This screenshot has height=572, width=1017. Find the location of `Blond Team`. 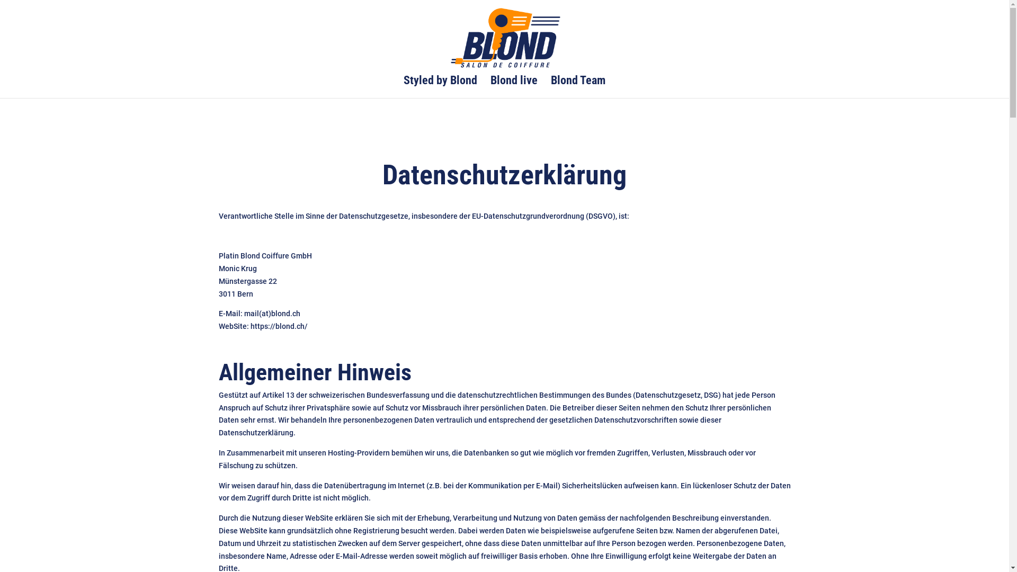

Blond Team is located at coordinates (578, 87).